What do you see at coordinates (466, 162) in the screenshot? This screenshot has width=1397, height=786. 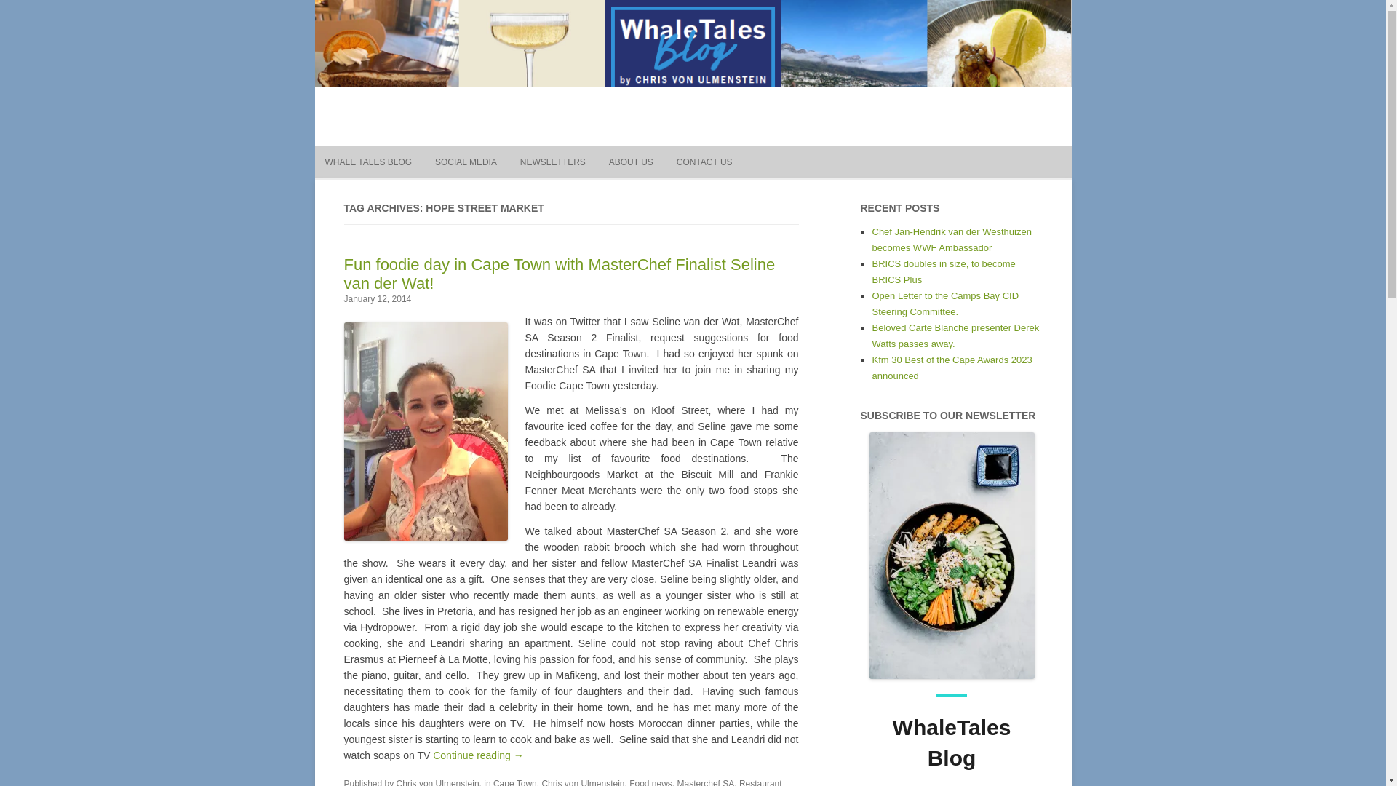 I see `SOCIAL MEDIA` at bounding box center [466, 162].